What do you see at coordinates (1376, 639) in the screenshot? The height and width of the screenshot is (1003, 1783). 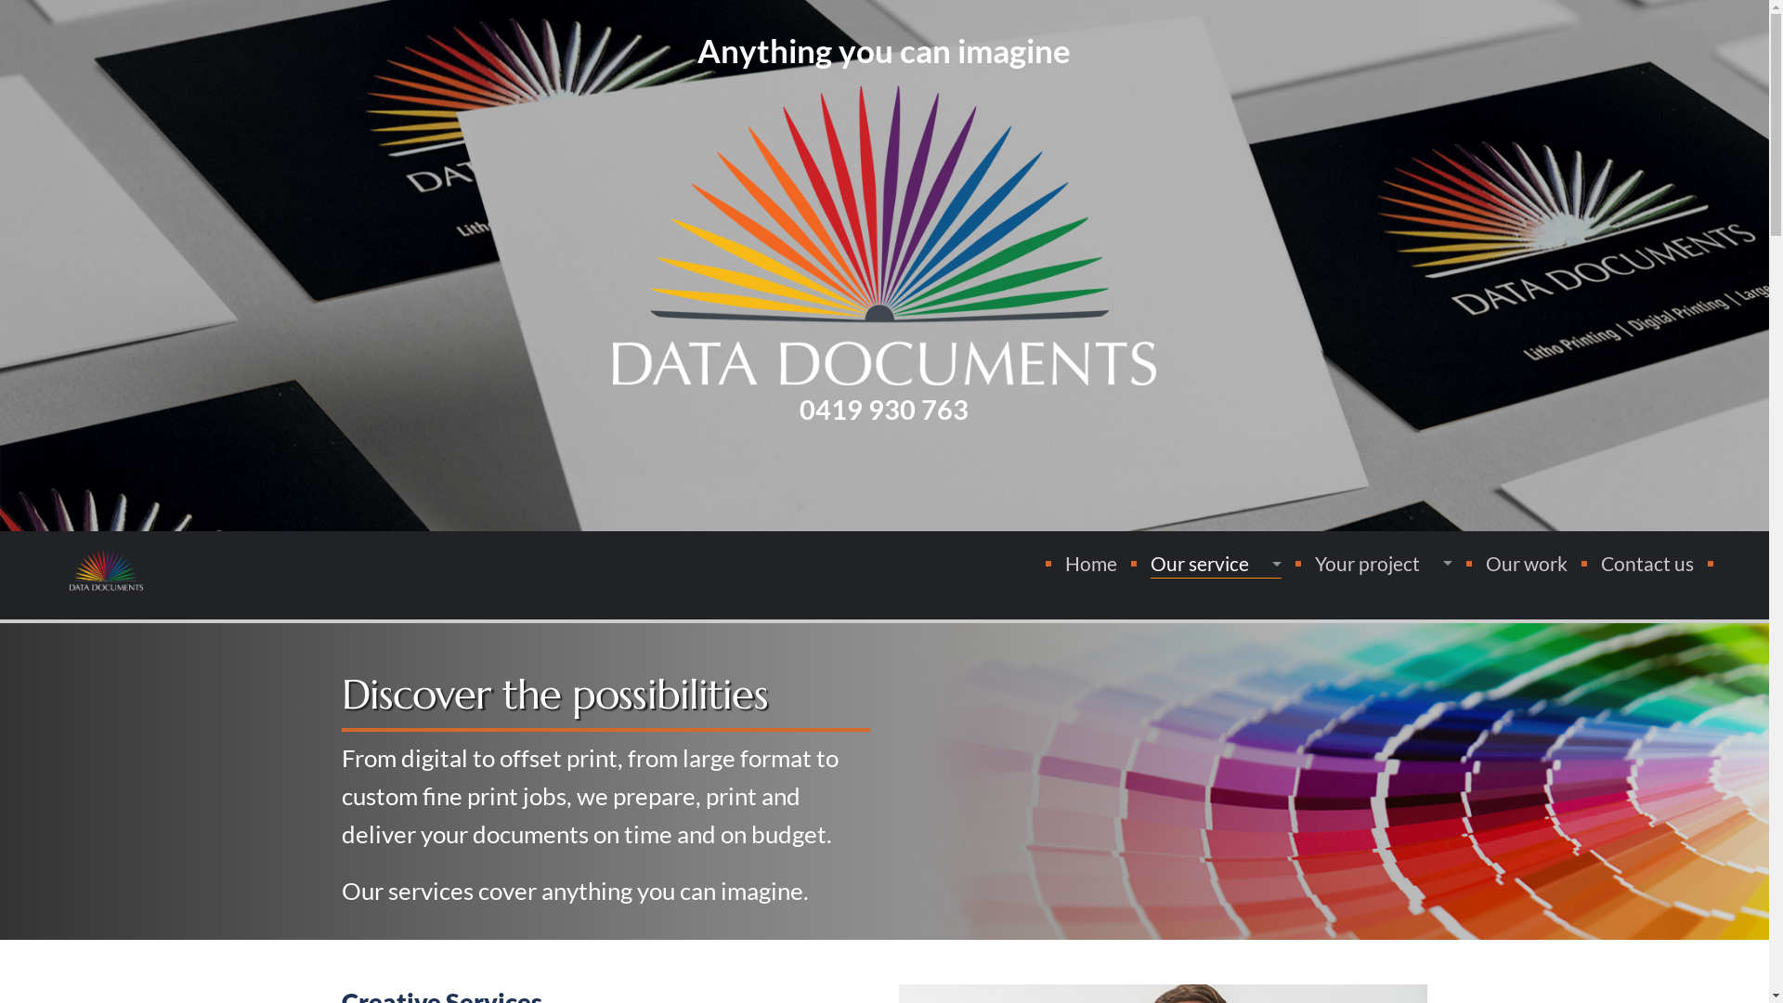 I see `Templates` at bounding box center [1376, 639].